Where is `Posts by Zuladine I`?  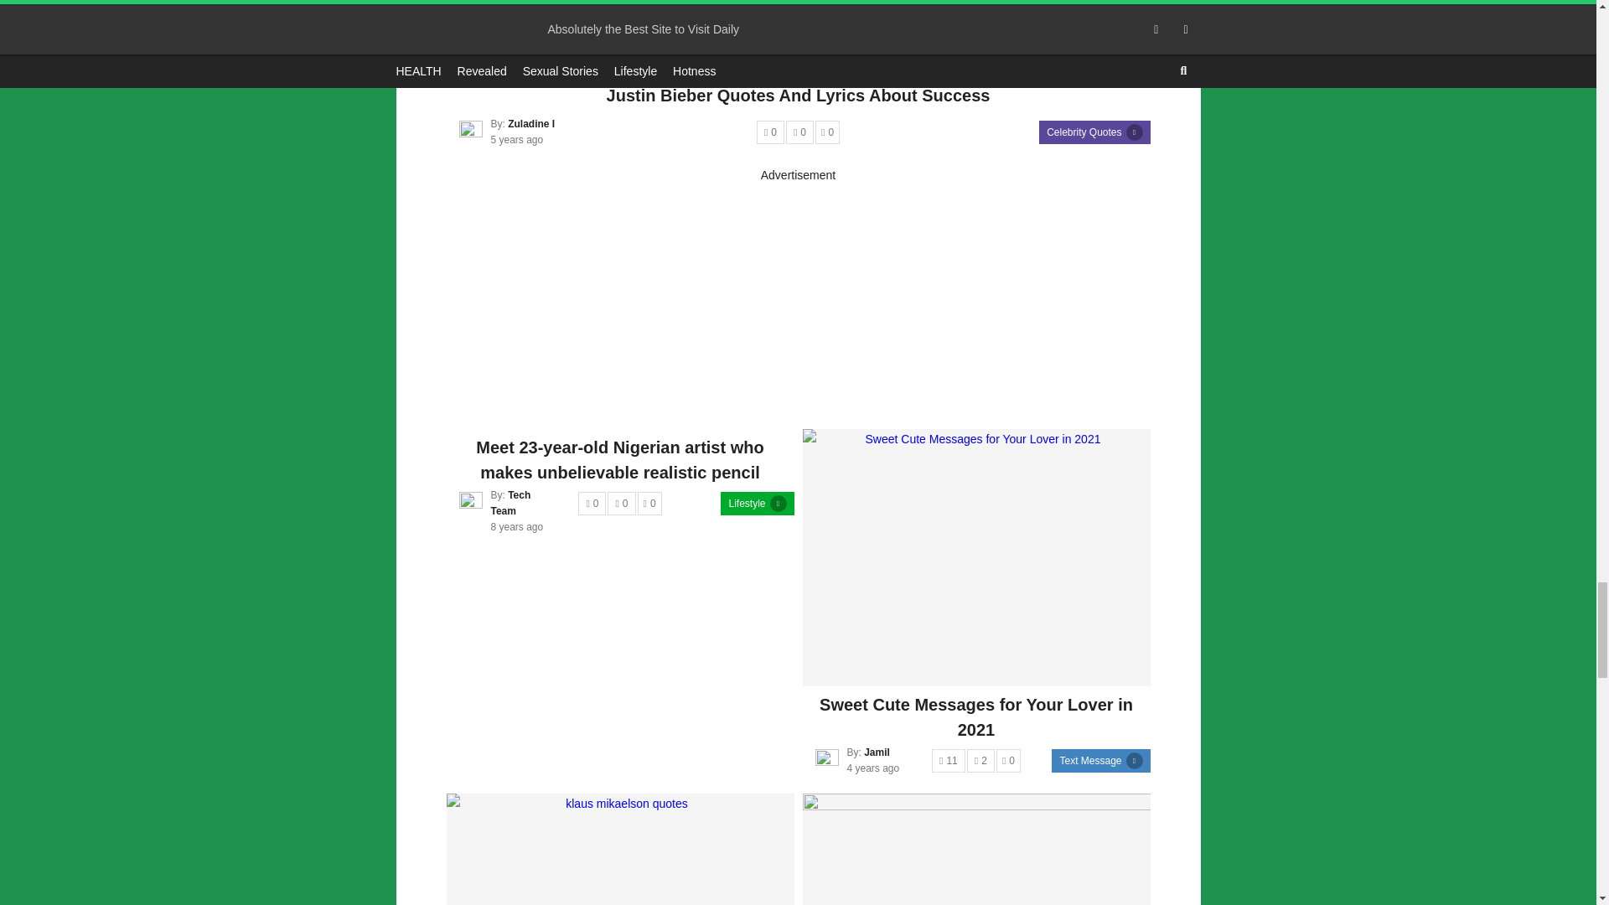
Posts by Zuladine I is located at coordinates (531, 123).